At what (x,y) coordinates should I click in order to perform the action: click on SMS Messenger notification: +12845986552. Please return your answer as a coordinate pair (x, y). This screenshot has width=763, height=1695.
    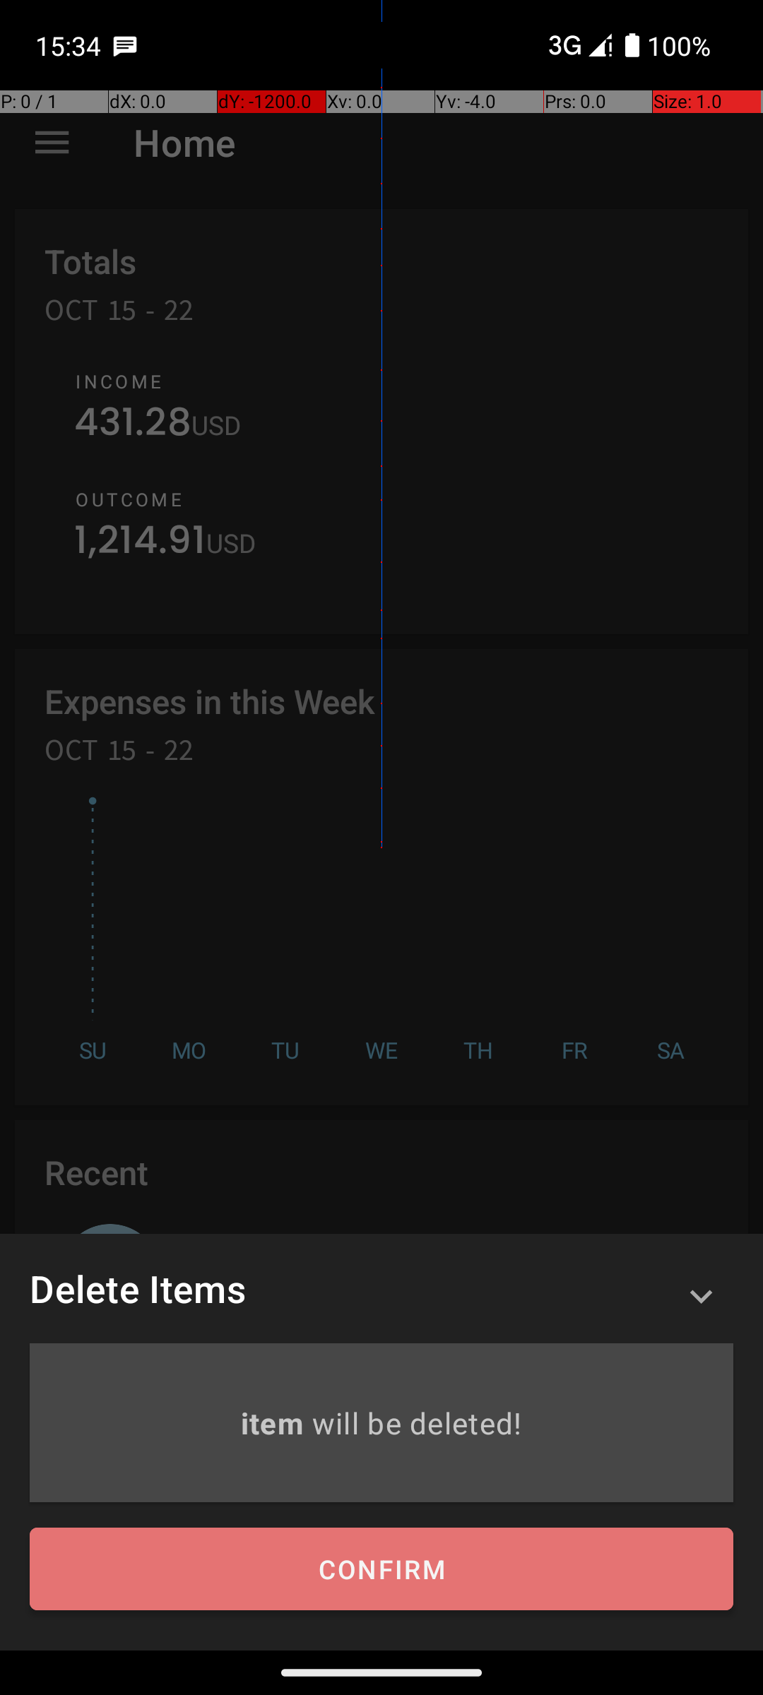
    Looking at the image, I should click on (125, 45).